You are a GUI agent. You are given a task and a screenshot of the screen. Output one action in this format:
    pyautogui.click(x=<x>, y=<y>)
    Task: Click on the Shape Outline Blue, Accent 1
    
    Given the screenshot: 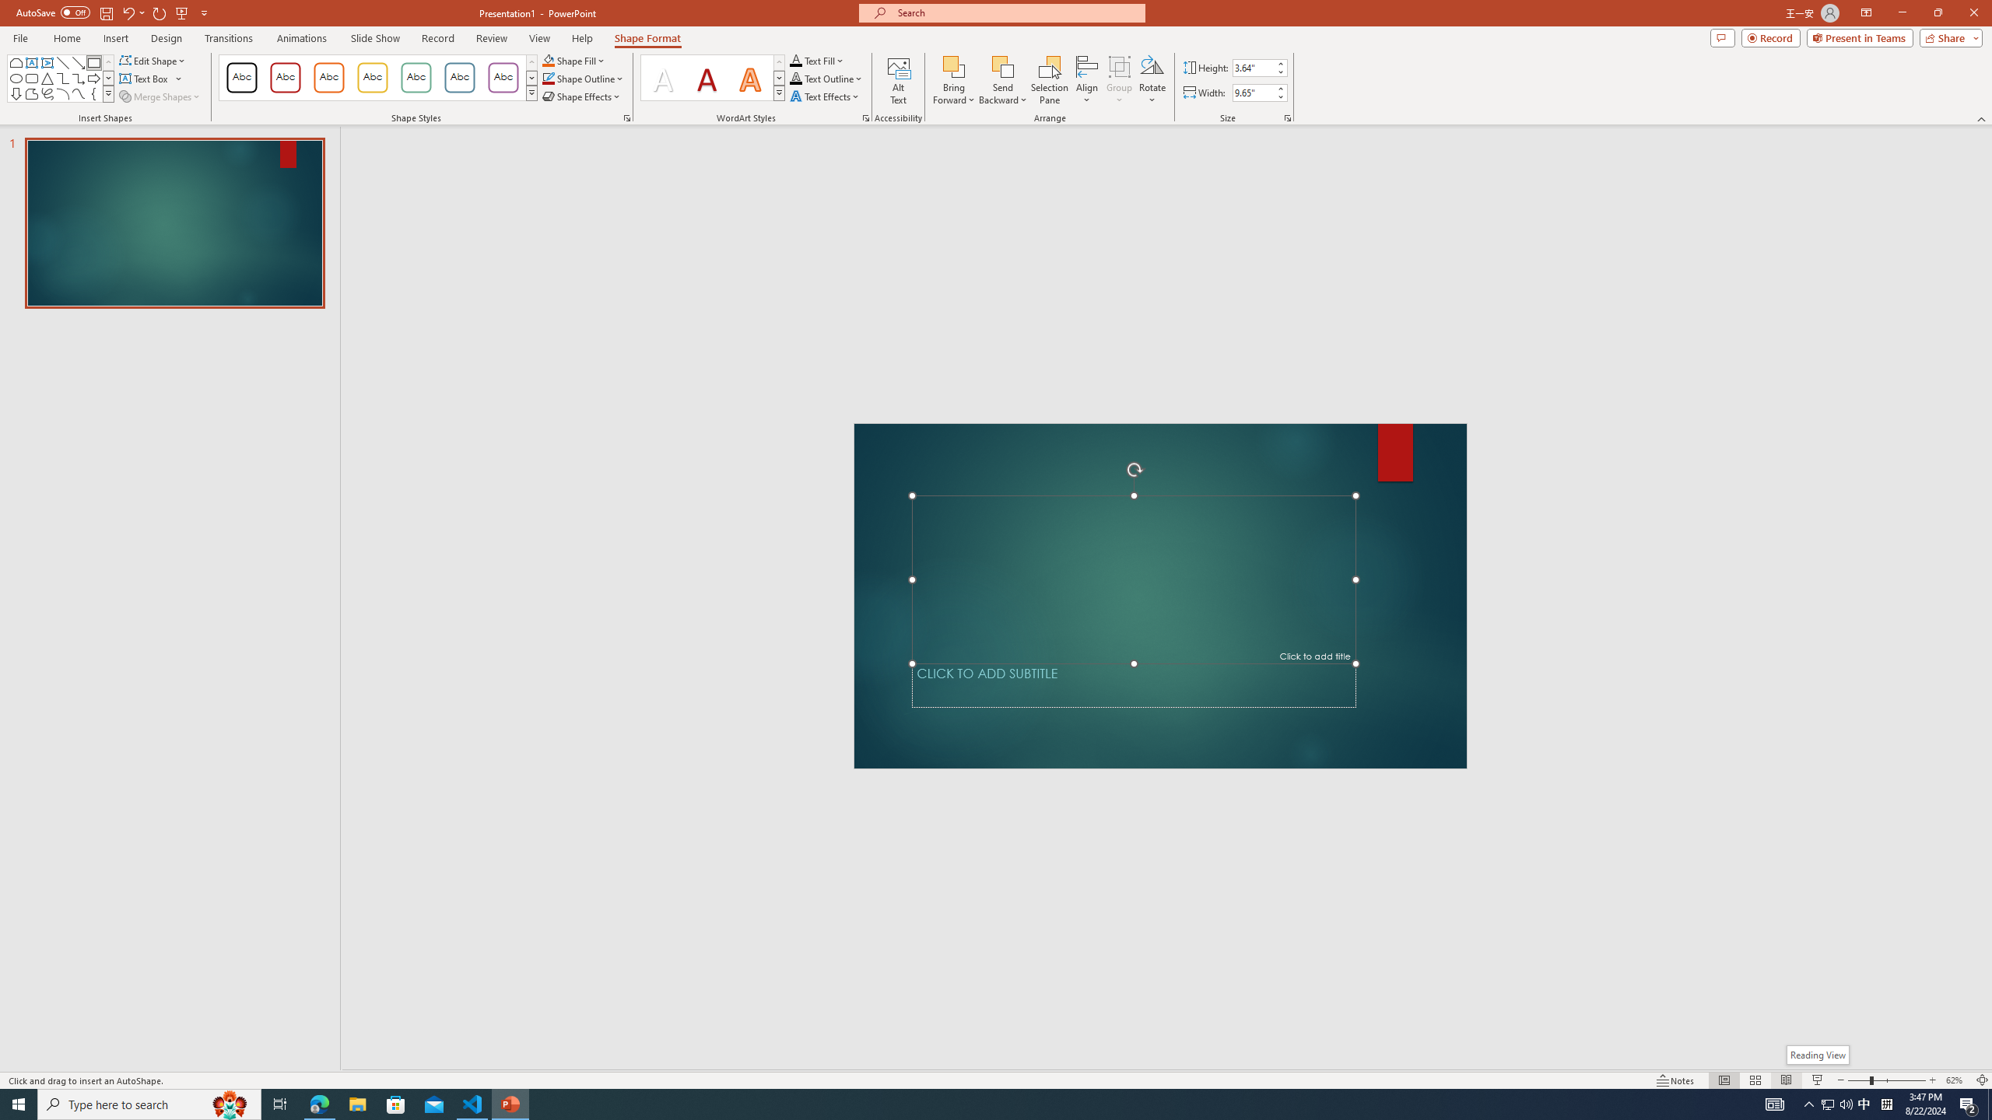 What is the action you would take?
    pyautogui.click(x=548, y=78)
    